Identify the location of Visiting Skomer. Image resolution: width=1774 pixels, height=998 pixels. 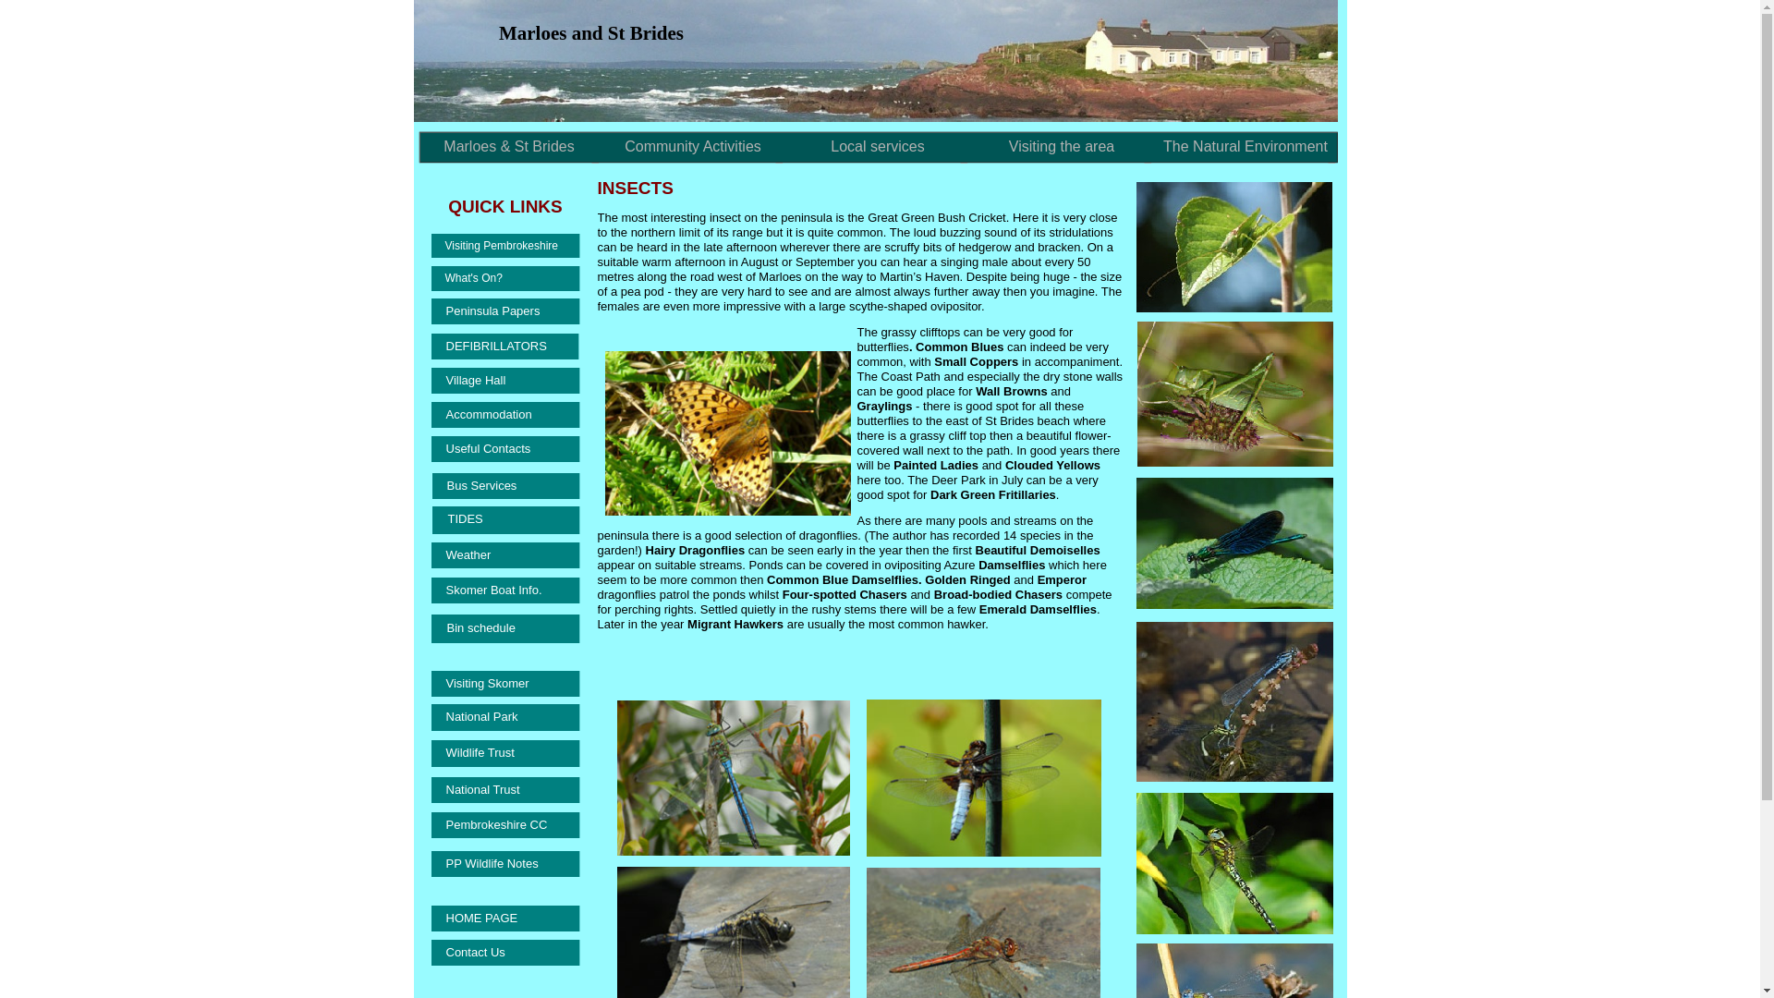
(504, 683).